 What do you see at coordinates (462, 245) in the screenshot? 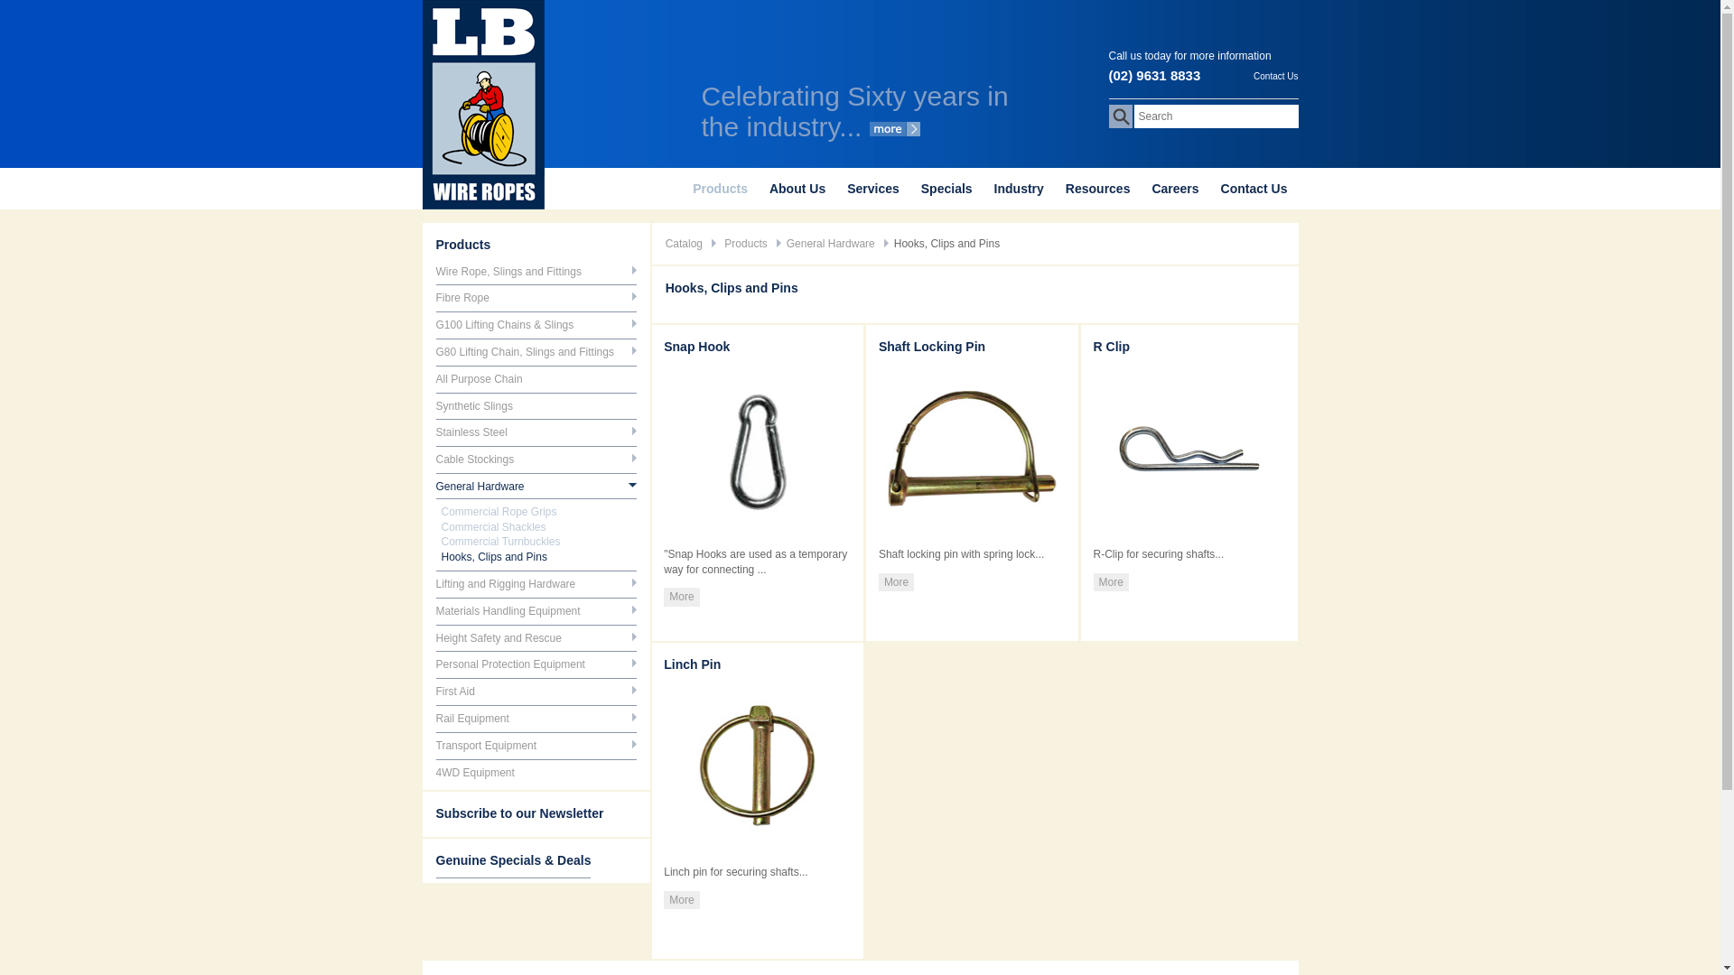
I see `Products` at bounding box center [462, 245].